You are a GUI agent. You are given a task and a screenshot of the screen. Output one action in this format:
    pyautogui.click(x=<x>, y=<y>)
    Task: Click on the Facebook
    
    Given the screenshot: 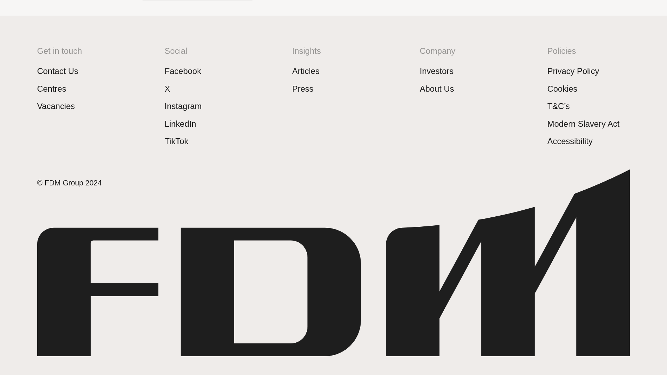 What is the action you would take?
    pyautogui.click(x=183, y=71)
    